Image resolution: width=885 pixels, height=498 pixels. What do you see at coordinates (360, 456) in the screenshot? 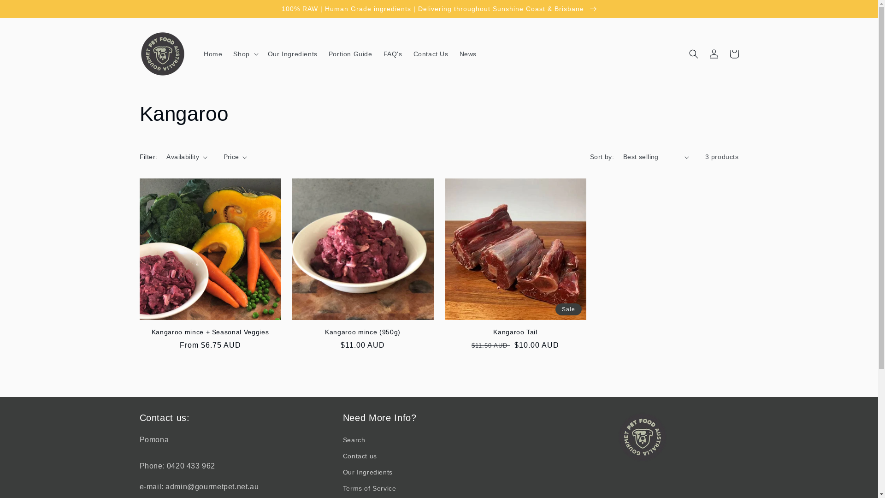
I see `Contact us` at bounding box center [360, 456].